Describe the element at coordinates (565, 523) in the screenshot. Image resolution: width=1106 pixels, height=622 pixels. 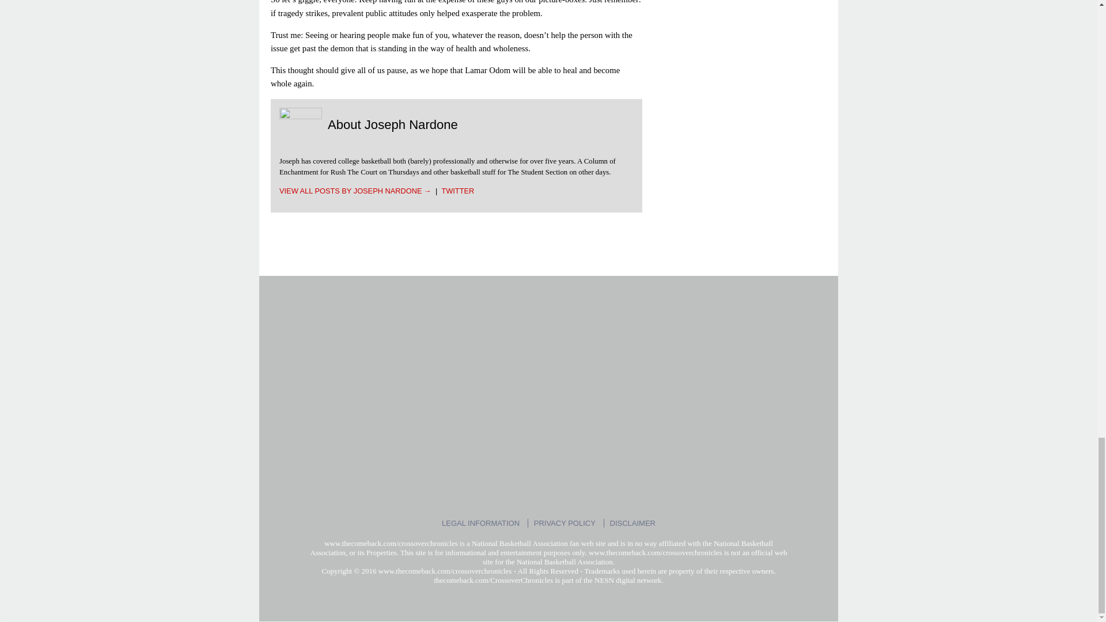
I see `PRIVACY POLICY` at that location.